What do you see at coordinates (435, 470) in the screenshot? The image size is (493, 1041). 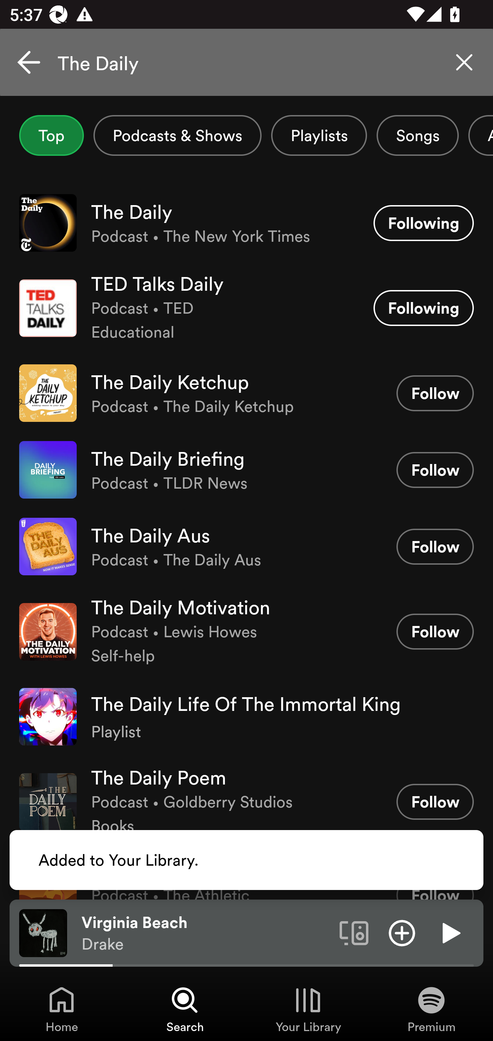 I see `Follow` at bounding box center [435, 470].